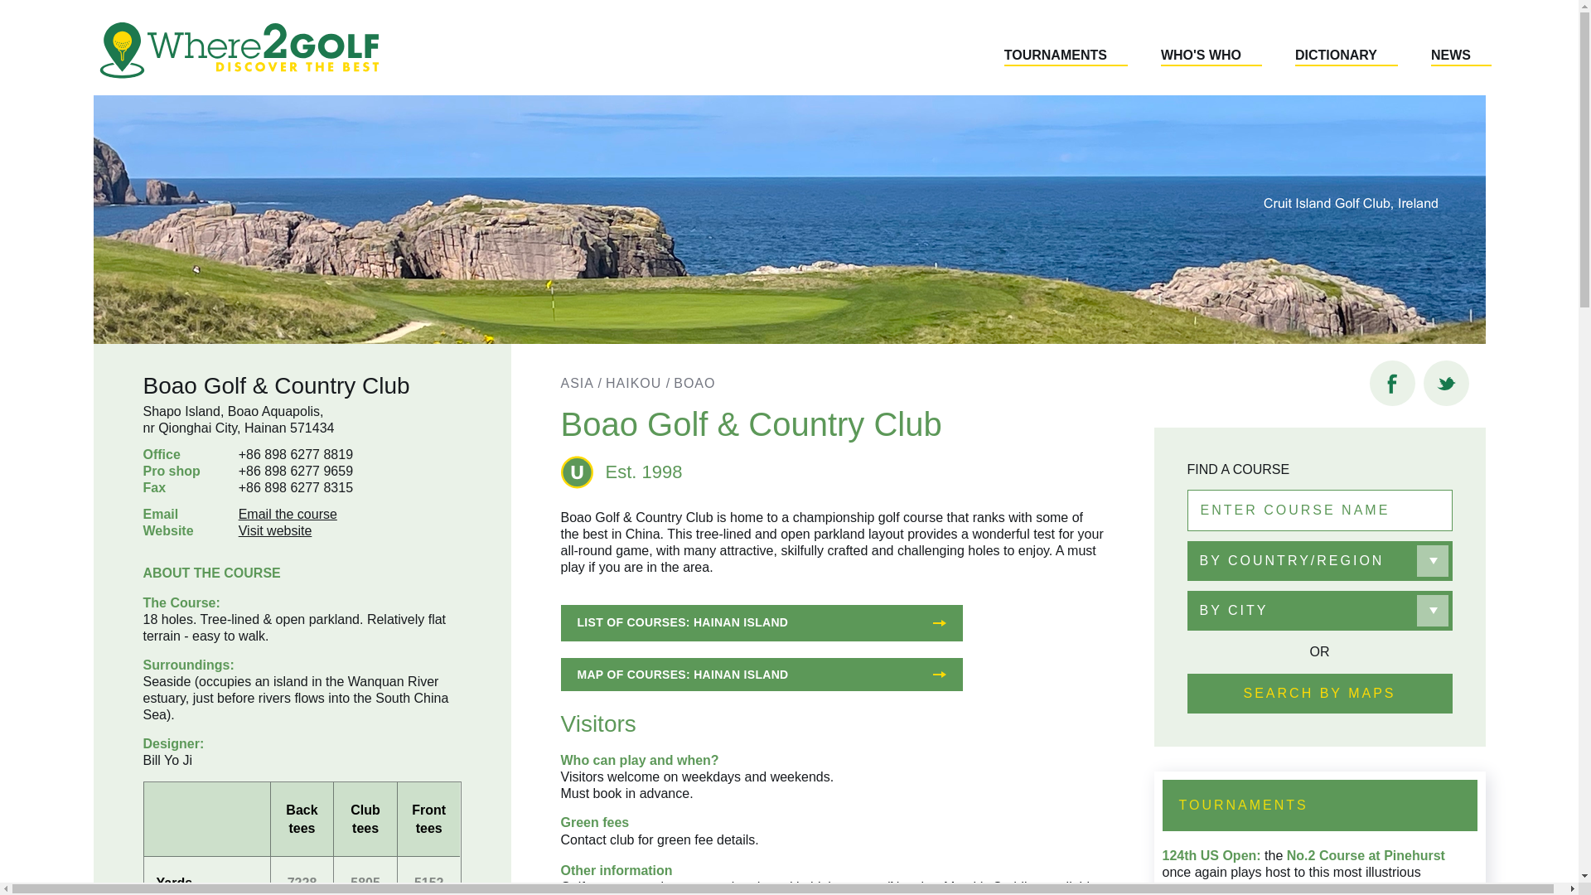 This screenshot has height=895, width=1591. I want to click on LIST OF COURSES: HAINAN ISLAND, so click(761, 623).